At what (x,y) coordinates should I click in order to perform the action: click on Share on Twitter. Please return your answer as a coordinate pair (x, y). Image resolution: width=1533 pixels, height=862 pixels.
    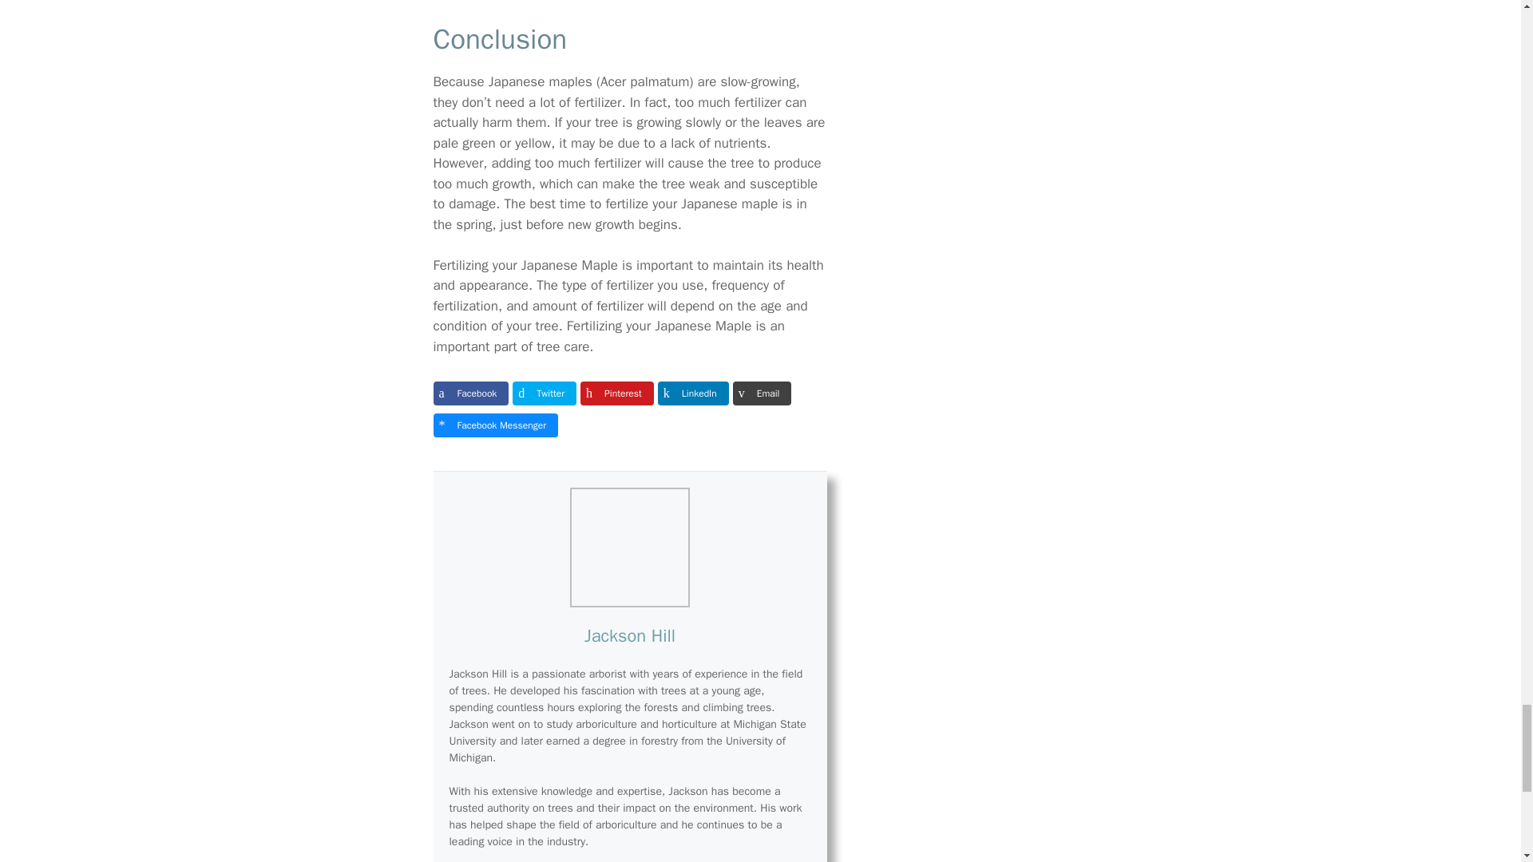
    Looking at the image, I should click on (544, 393).